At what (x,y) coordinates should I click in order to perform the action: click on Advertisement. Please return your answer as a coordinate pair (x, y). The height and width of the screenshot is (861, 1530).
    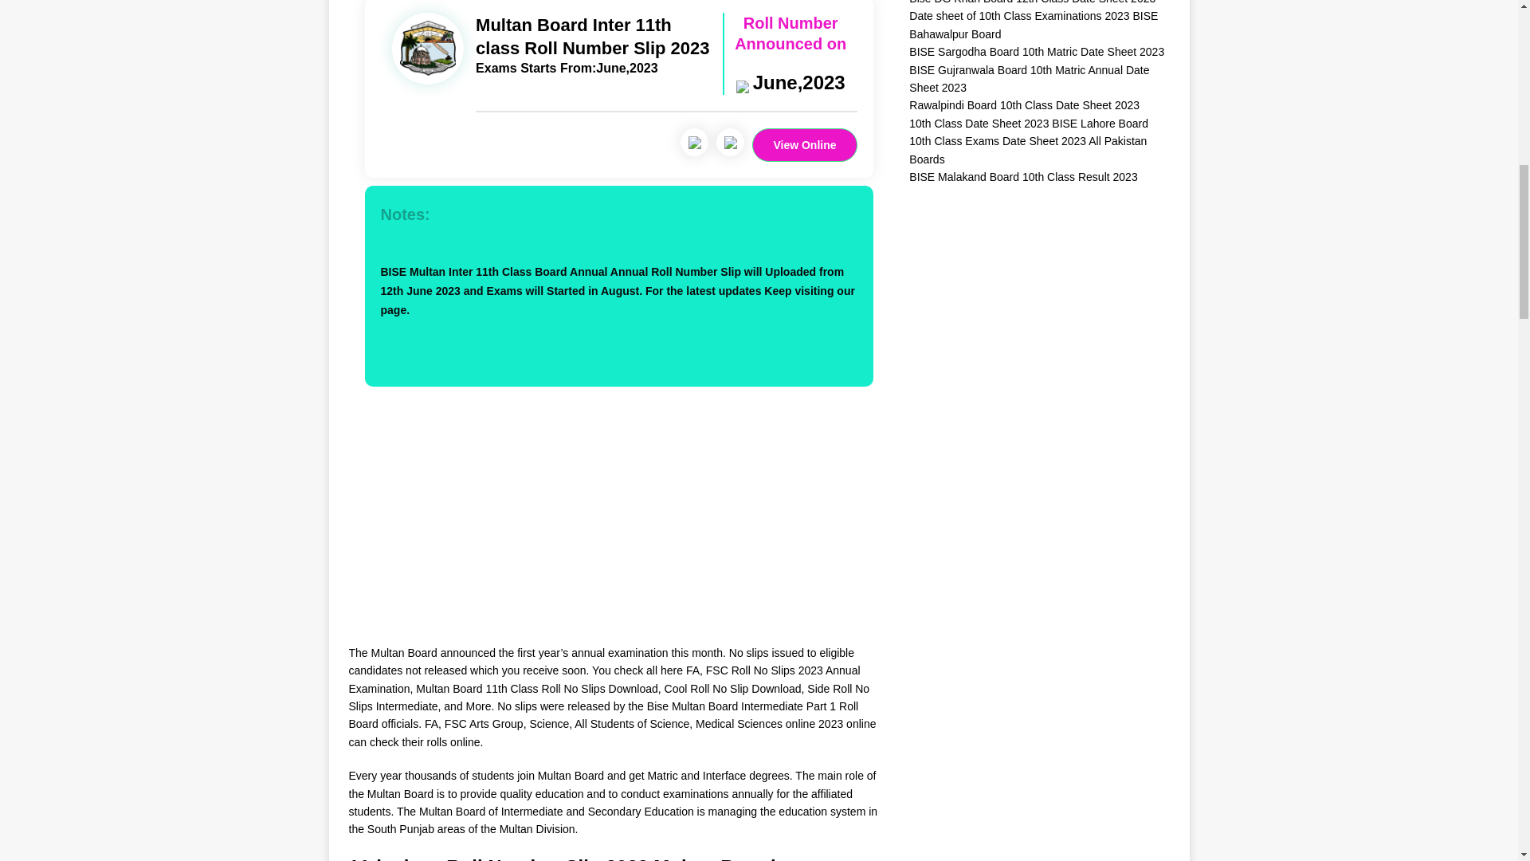
    Looking at the image, I should click on (618, 533).